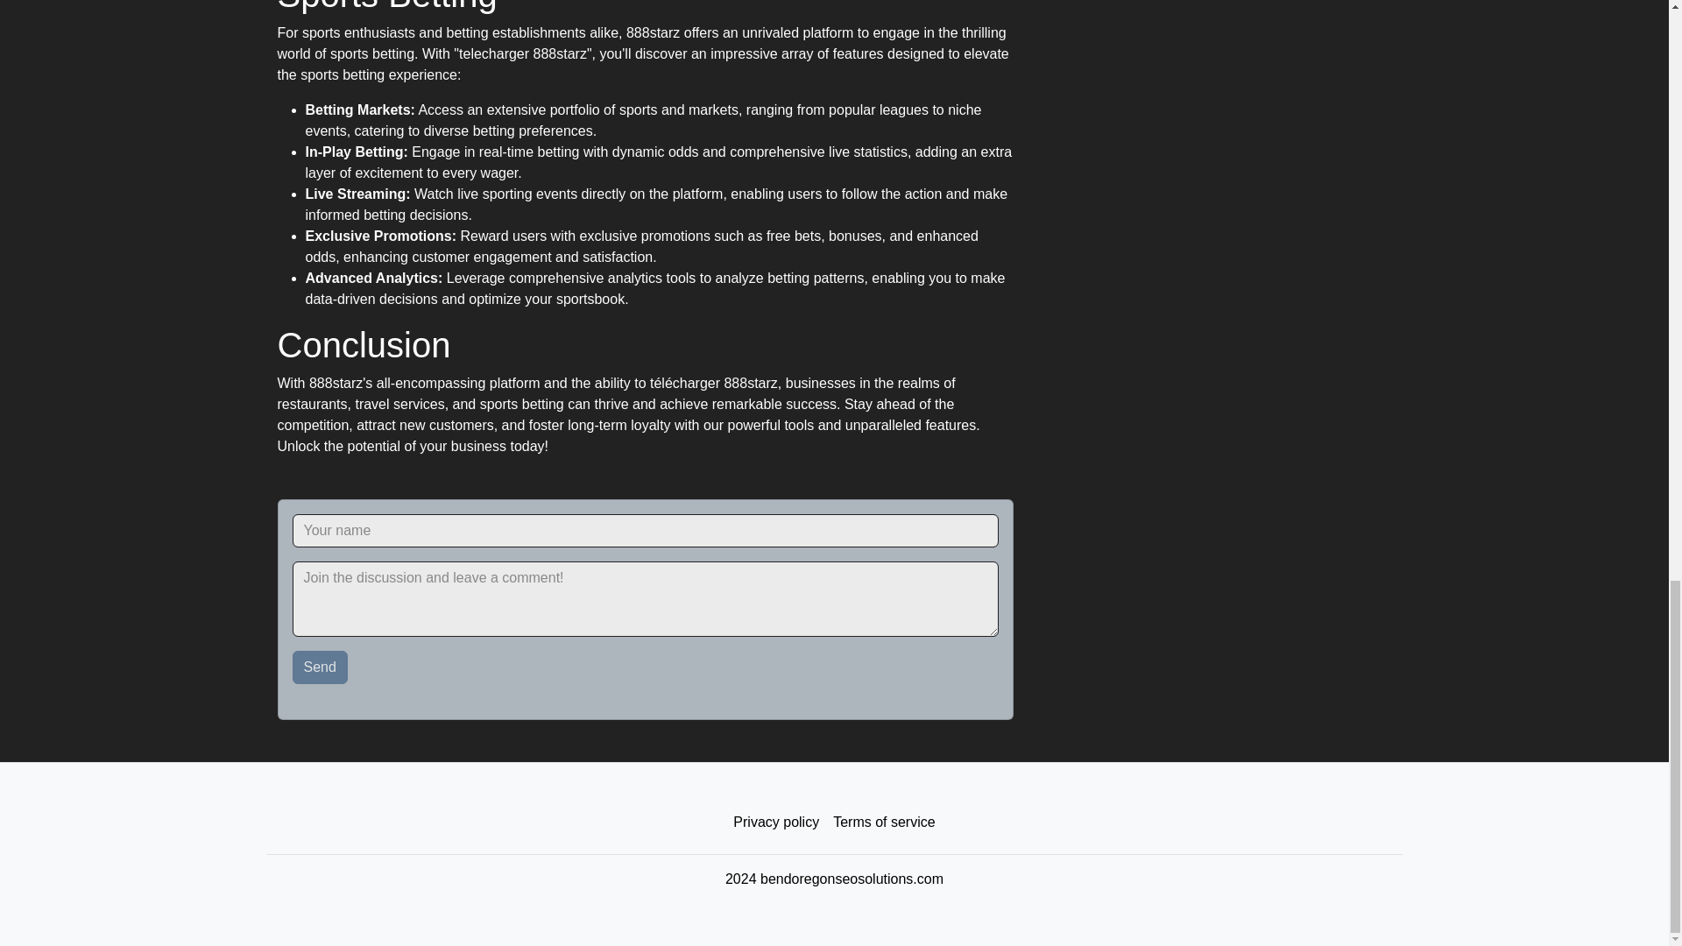  Describe the element at coordinates (883, 822) in the screenshot. I see `Terms of service` at that location.